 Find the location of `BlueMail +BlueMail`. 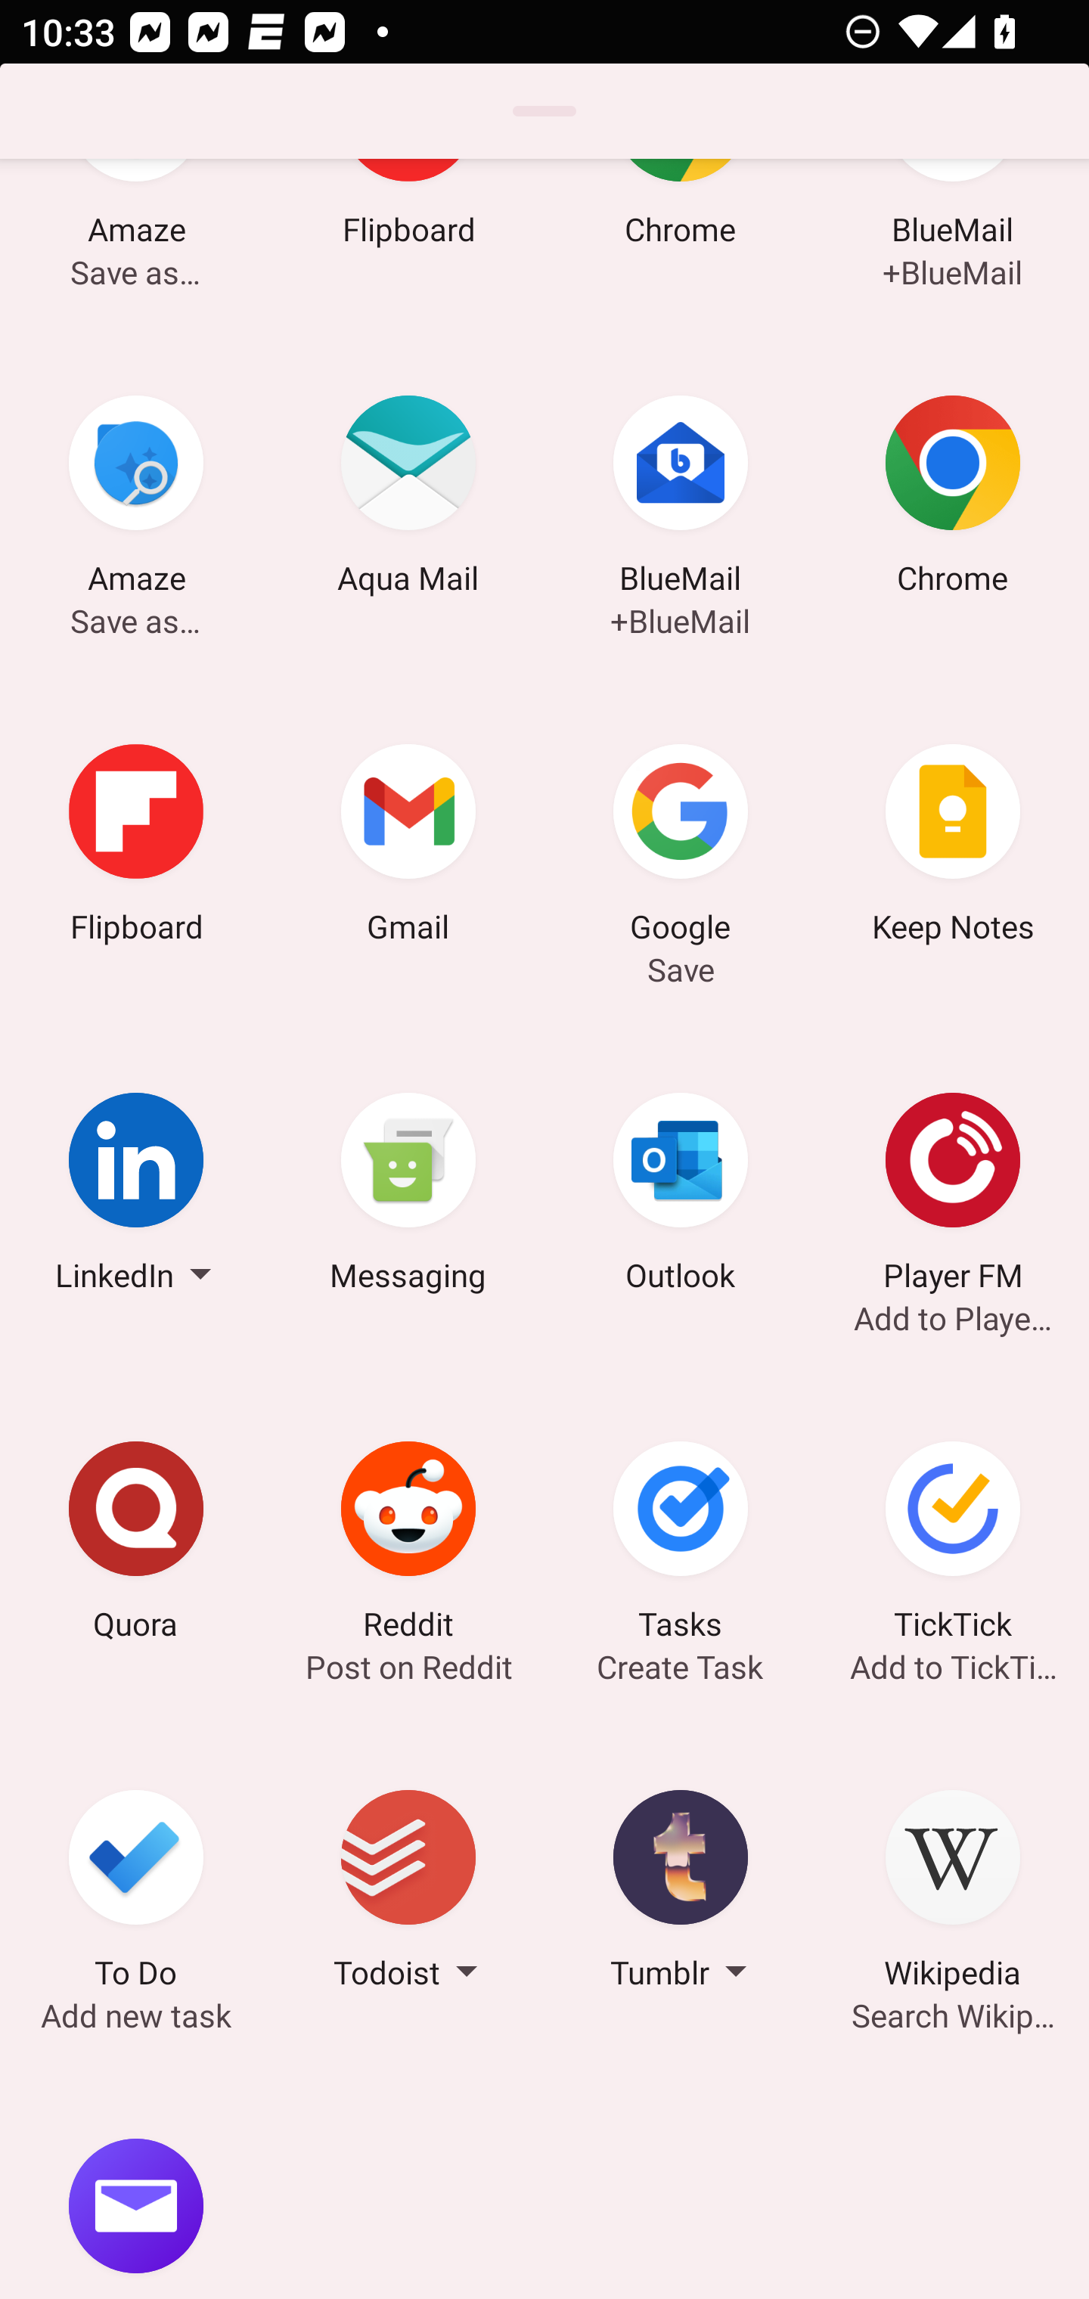

BlueMail +BlueMail is located at coordinates (953, 240).